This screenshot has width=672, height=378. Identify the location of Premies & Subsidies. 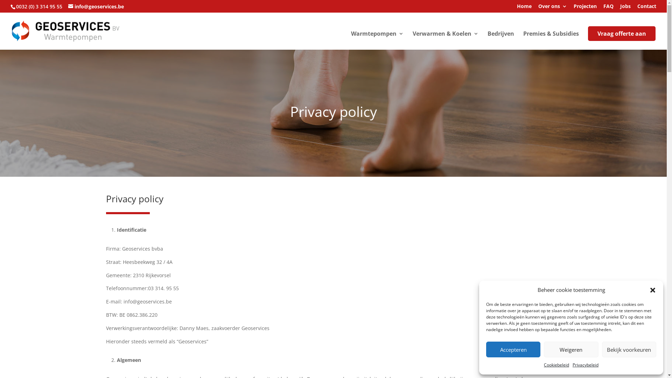
(551, 41).